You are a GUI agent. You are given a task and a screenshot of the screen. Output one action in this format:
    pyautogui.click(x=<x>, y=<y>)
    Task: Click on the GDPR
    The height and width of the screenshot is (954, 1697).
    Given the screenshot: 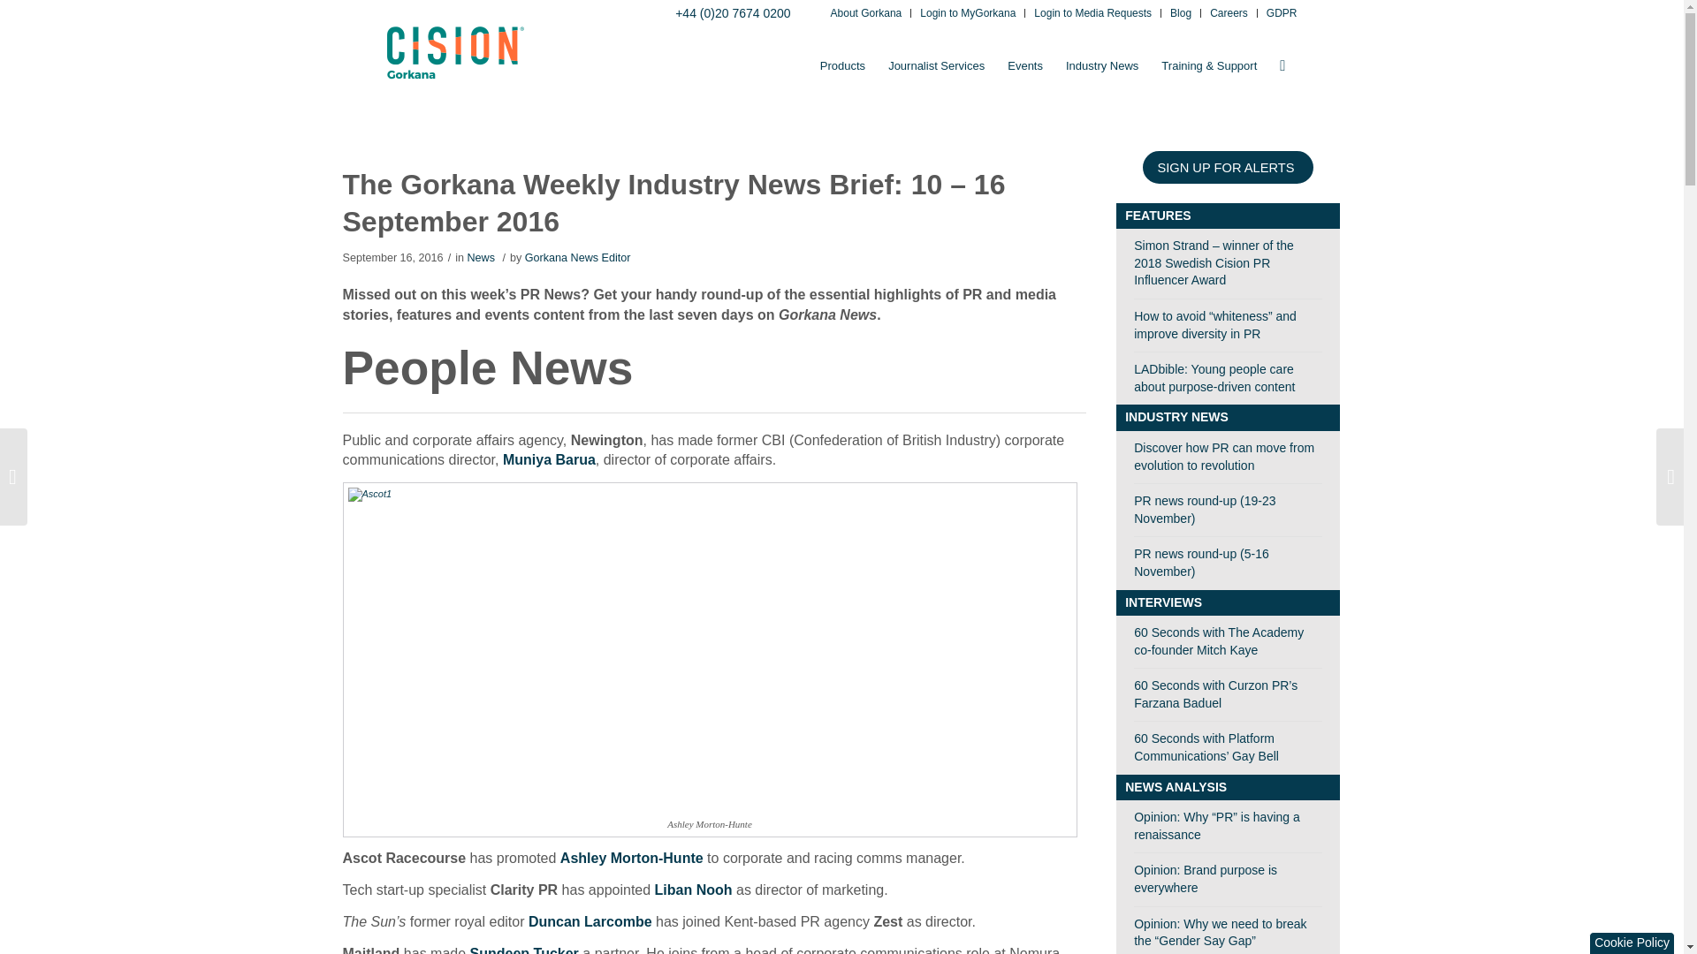 What is the action you would take?
    pyautogui.click(x=1282, y=14)
    